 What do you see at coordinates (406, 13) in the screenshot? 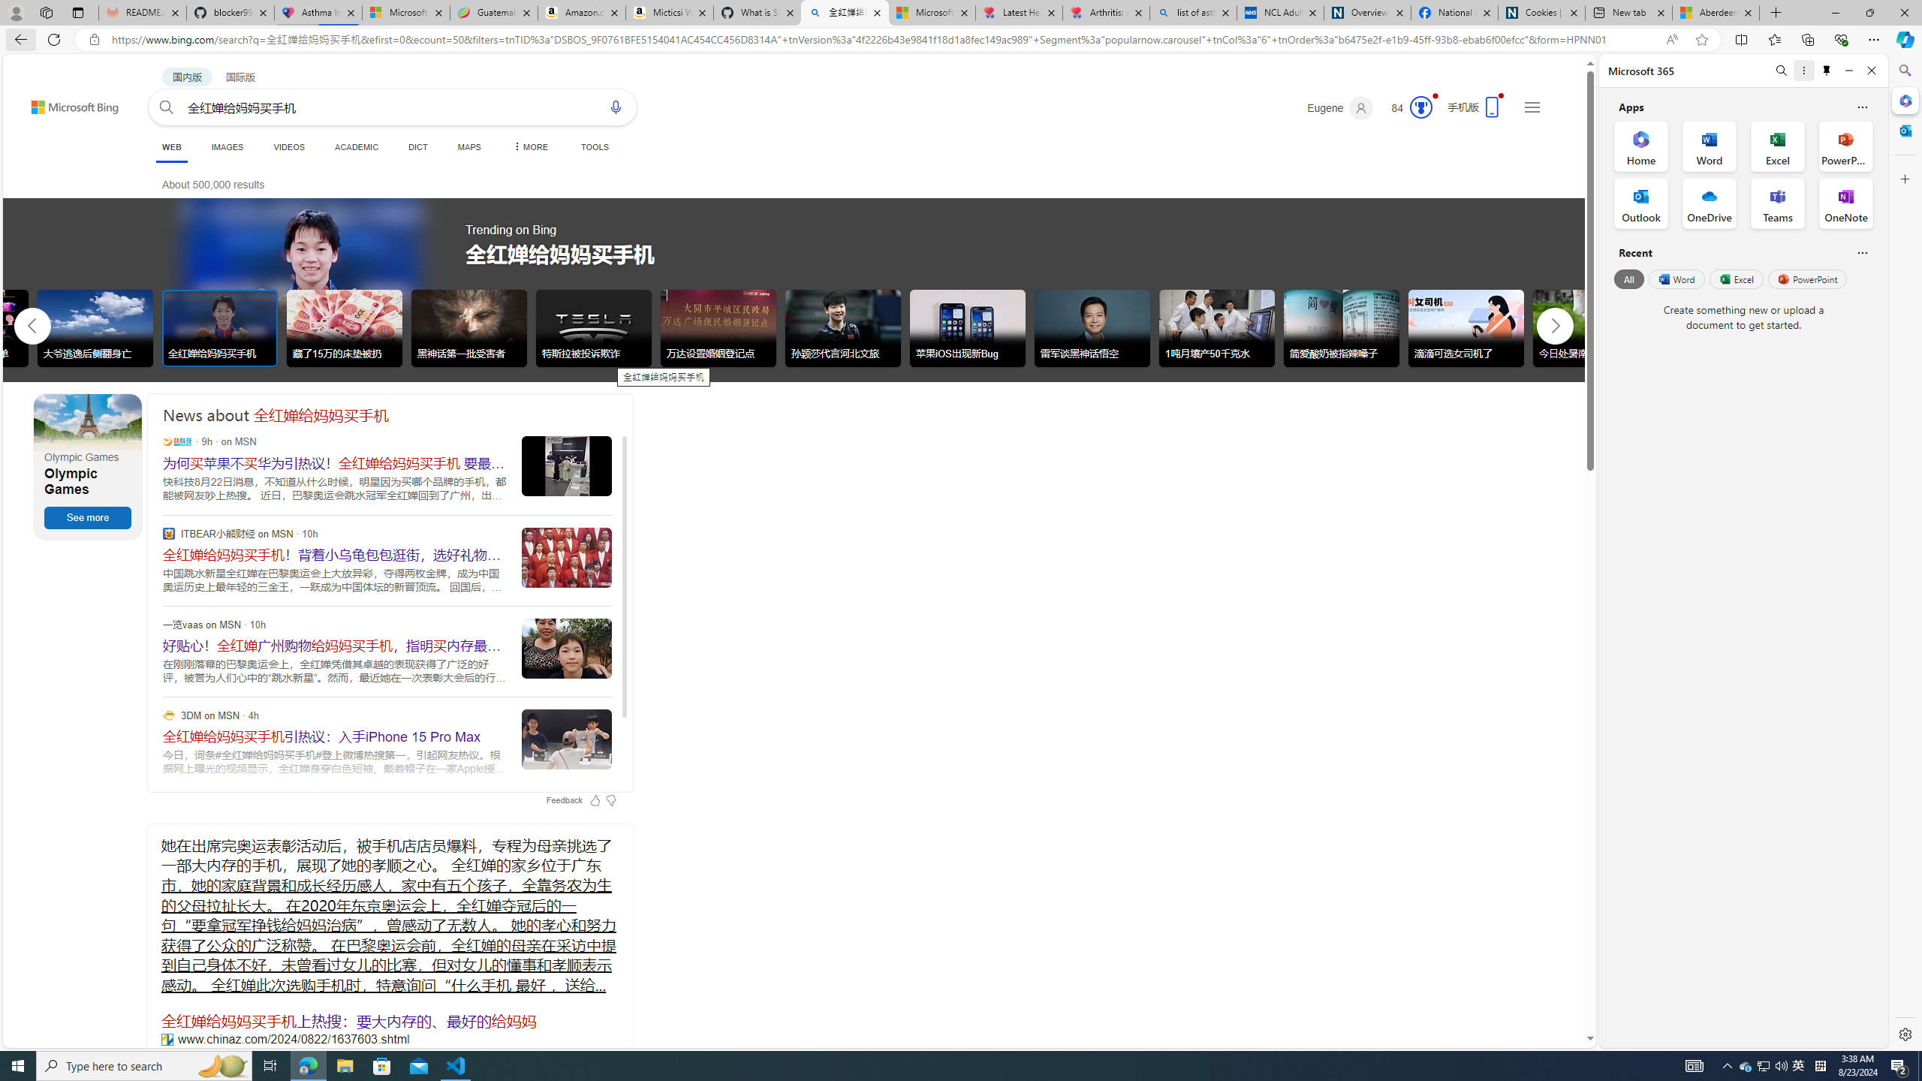
I see `Microsoft-Report a Concern to Bing` at bounding box center [406, 13].